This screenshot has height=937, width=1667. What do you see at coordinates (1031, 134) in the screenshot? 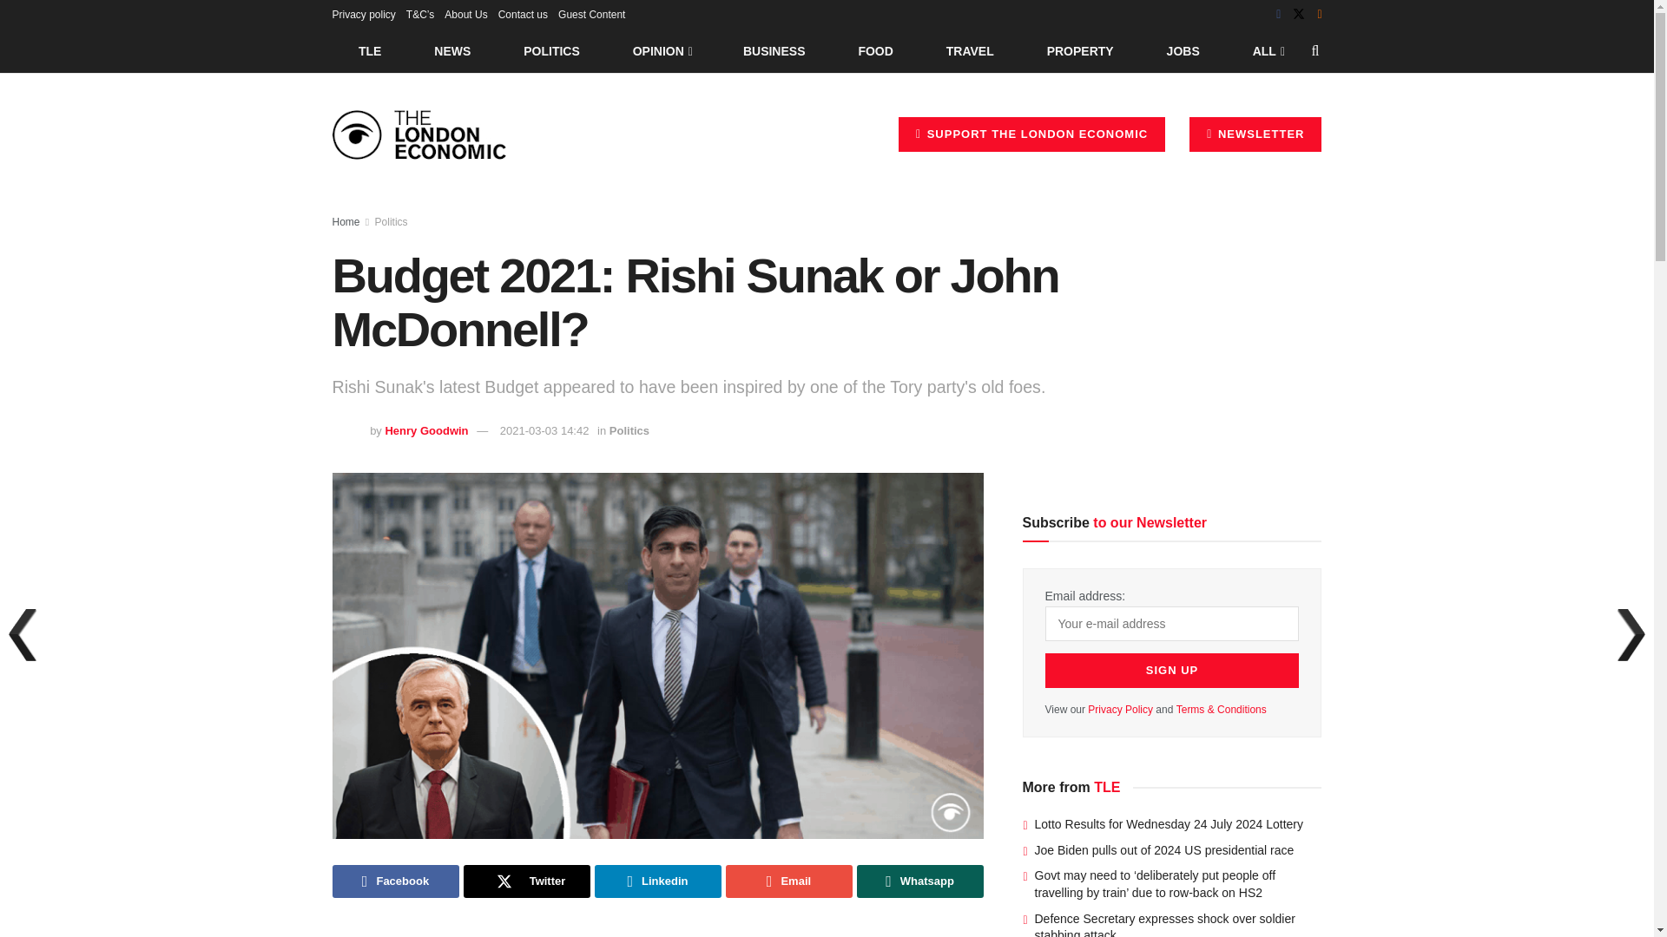
I see `SUPPORT THE LONDON ECONOMIC` at bounding box center [1031, 134].